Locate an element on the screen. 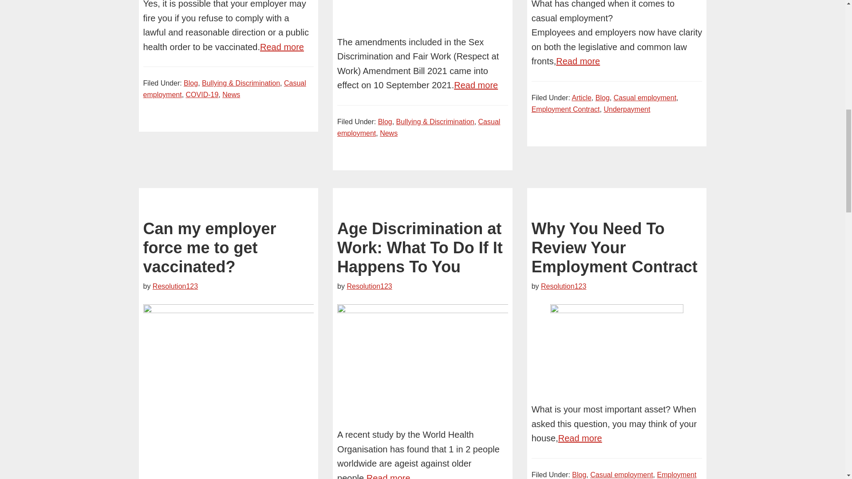 The width and height of the screenshot is (852, 479). News is located at coordinates (389, 133).